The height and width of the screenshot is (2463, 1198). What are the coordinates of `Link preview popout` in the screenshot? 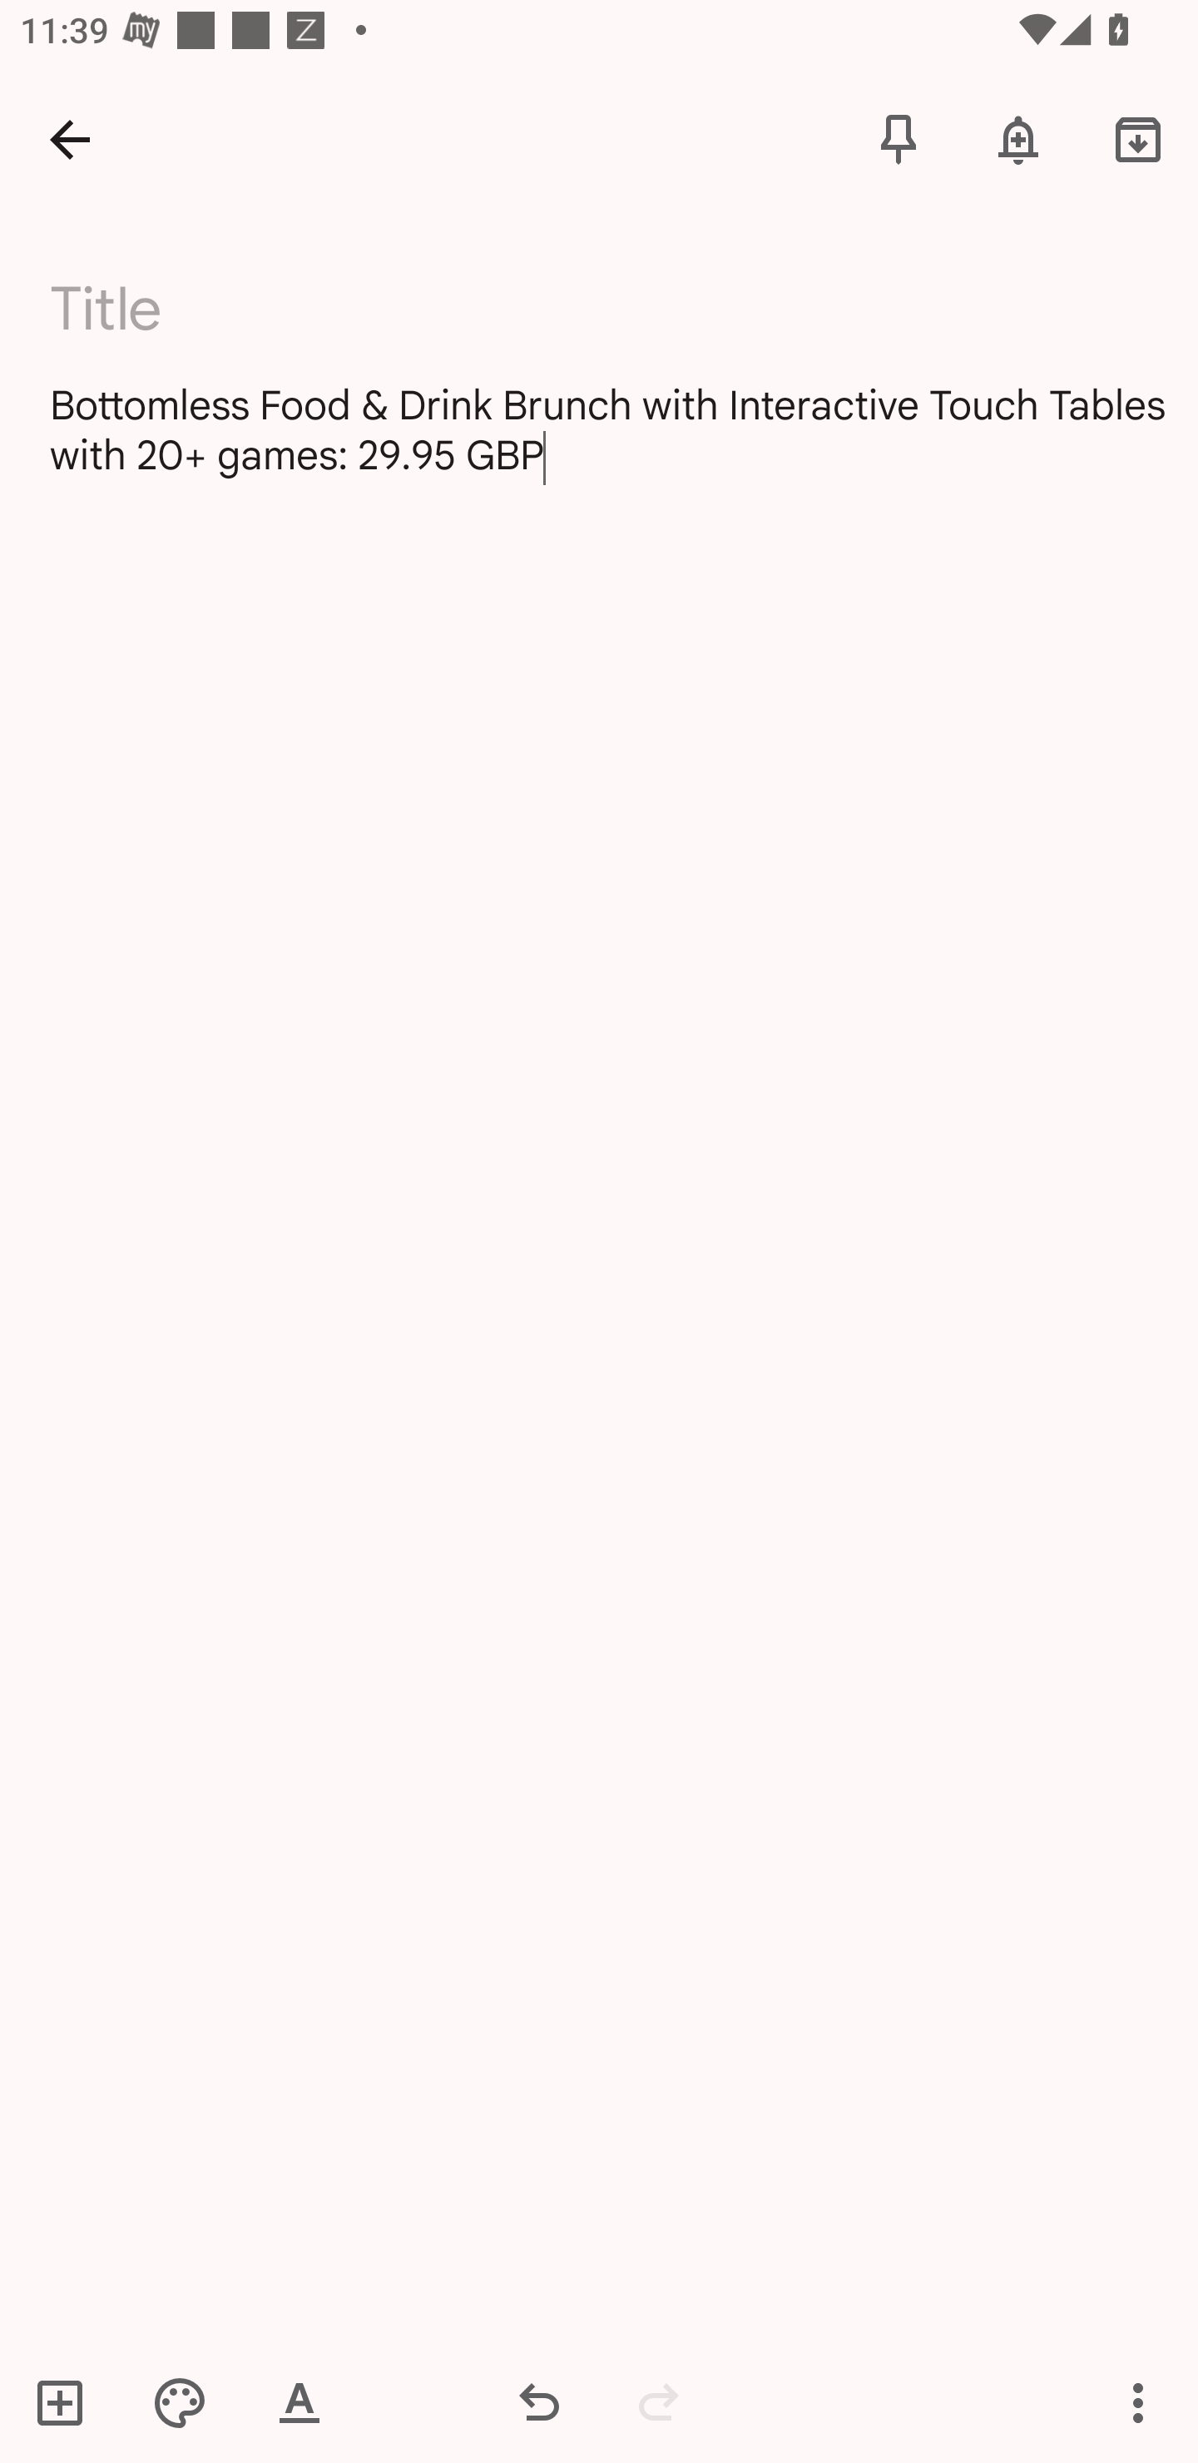 It's located at (1140, 2438).